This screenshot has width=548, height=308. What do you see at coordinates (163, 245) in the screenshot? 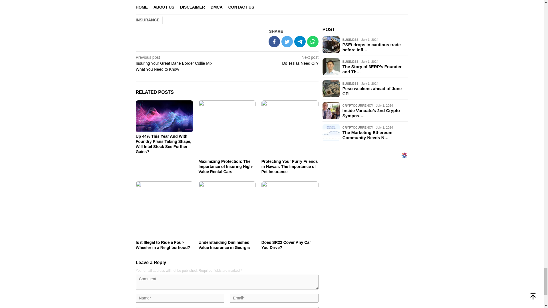
I see `Understanding Diminished Value Insurance in Georgia` at bounding box center [163, 245].